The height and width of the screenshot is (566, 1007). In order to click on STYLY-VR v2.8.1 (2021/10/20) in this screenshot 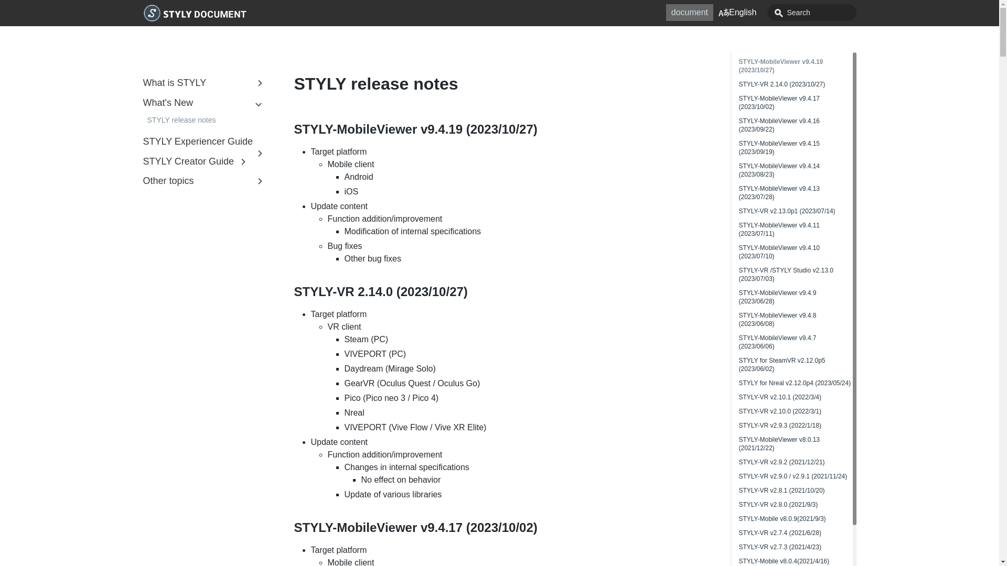, I will do `click(781, 491)`.